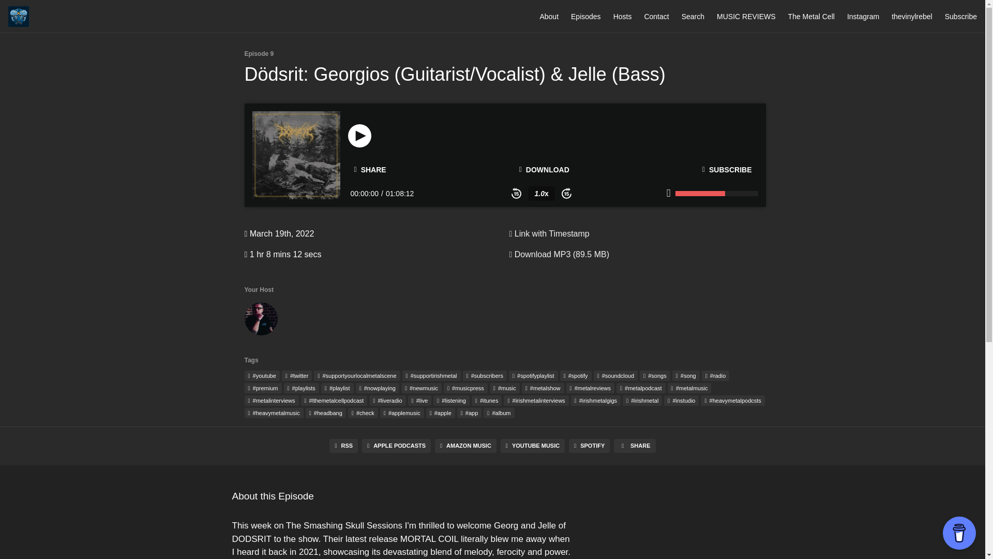 Image resolution: width=993 pixels, height=559 pixels. What do you see at coordinates (370, 170) in the screenshot?
I see `SHARE` at bounding box center [370, 170].